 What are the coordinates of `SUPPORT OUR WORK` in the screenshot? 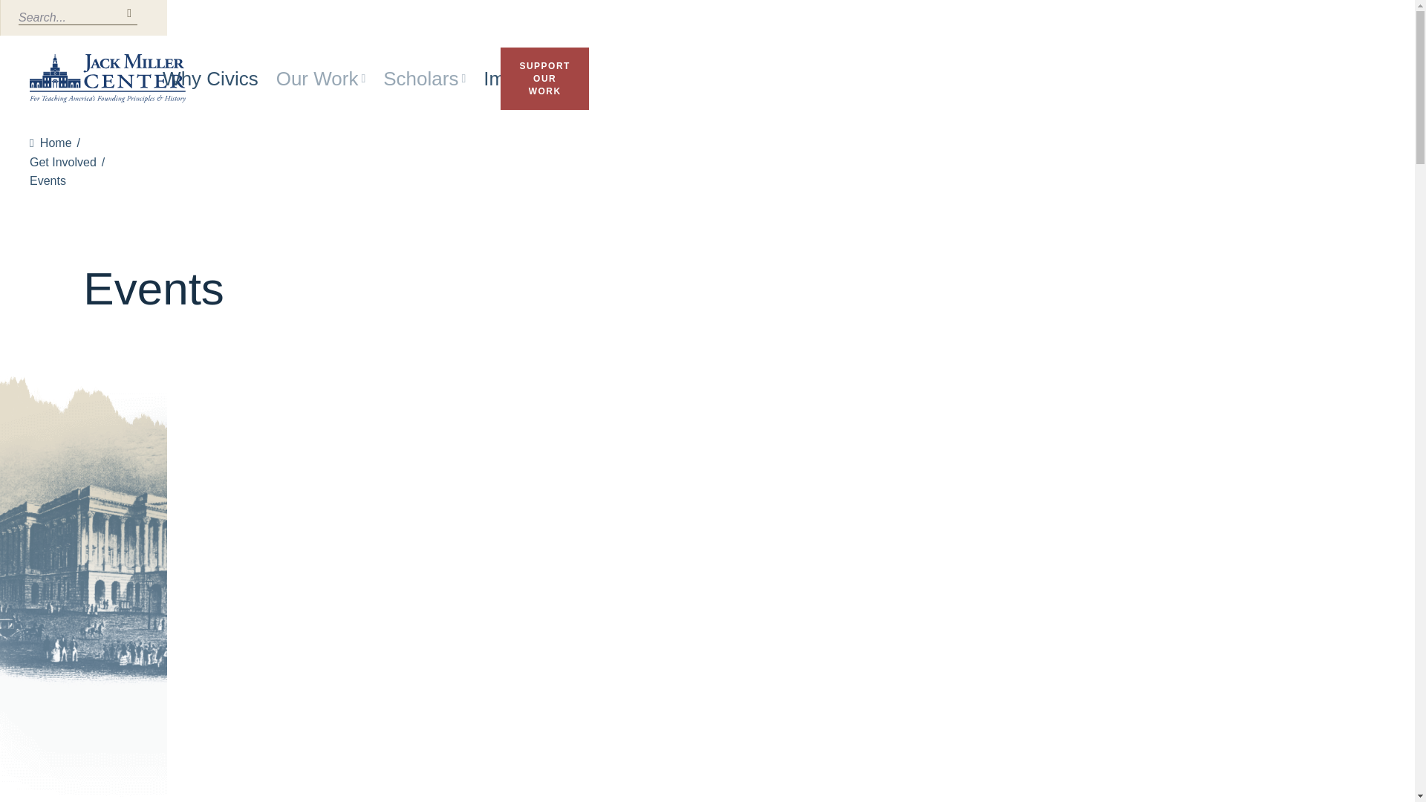 It's located at (544, 78).